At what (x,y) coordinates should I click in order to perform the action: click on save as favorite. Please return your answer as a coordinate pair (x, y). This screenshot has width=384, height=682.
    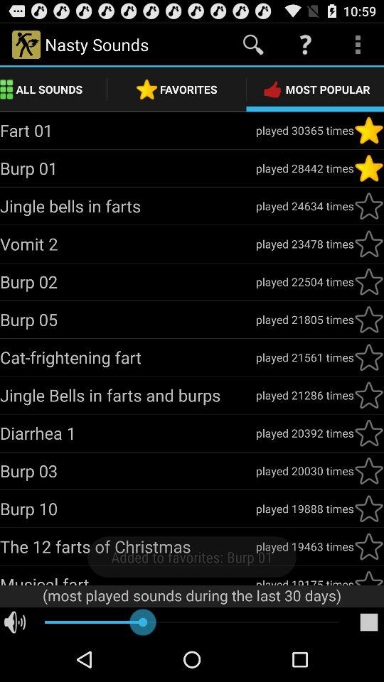
    Looking at the image, I should click on (369, 168).